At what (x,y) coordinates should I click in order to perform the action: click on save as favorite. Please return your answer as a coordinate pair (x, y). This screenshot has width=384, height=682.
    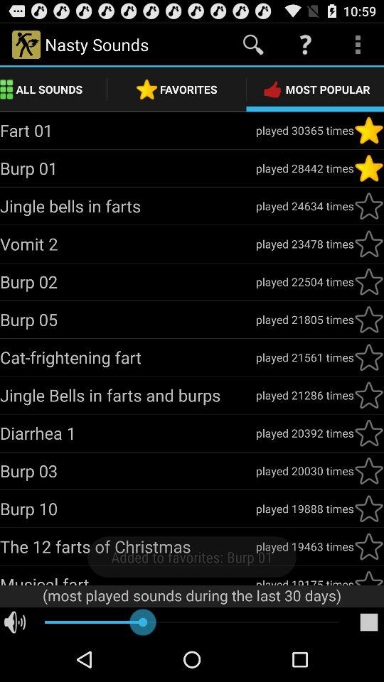
    Looking at the image, I should click on (369, 168).